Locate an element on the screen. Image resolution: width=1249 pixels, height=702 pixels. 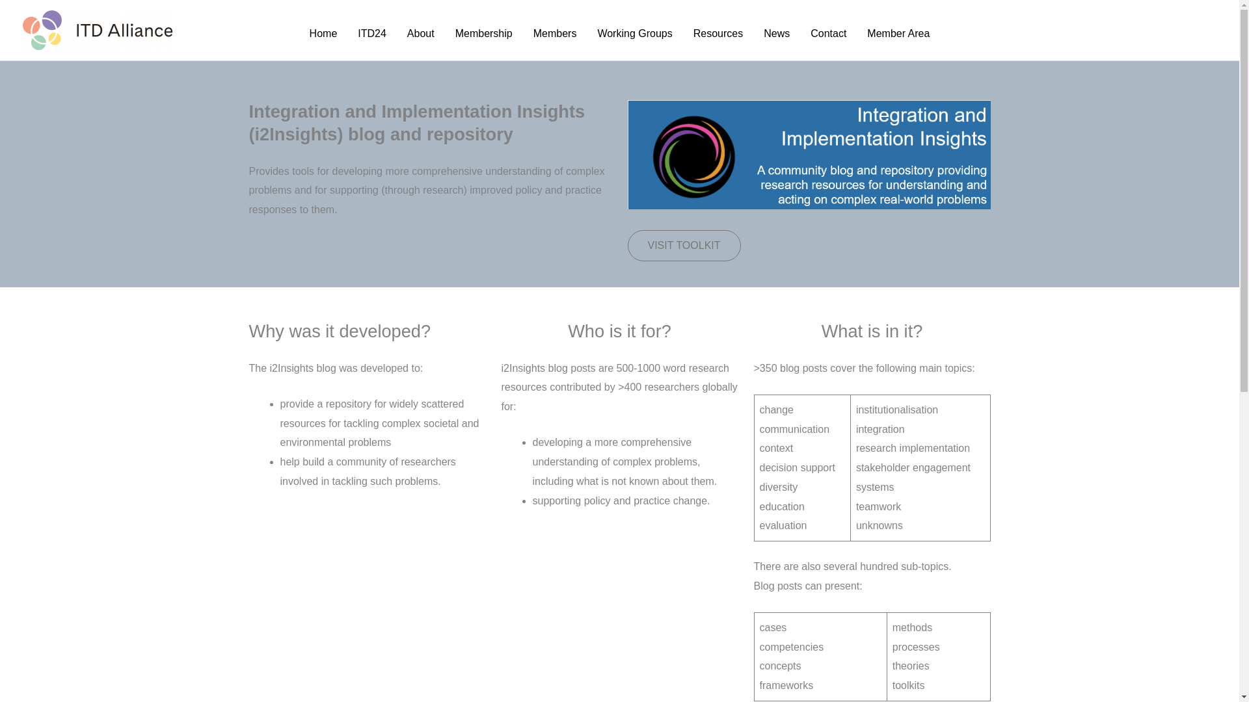
Home is located at coordinates (324, 32).